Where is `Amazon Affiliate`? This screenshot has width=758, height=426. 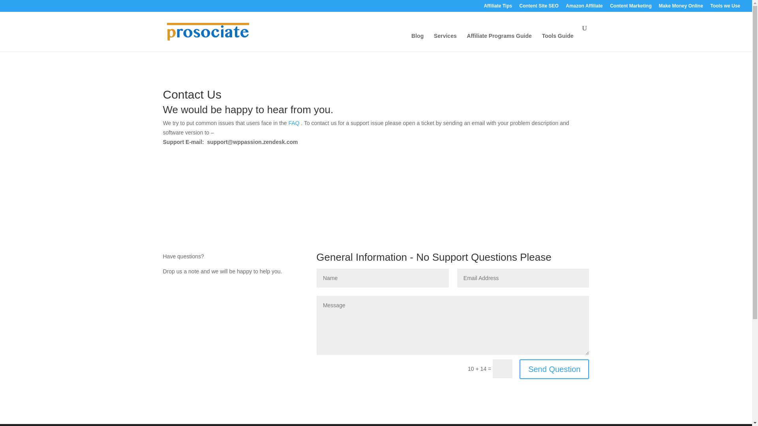 Amazon Affiliate is located at coordinates (584, 7).